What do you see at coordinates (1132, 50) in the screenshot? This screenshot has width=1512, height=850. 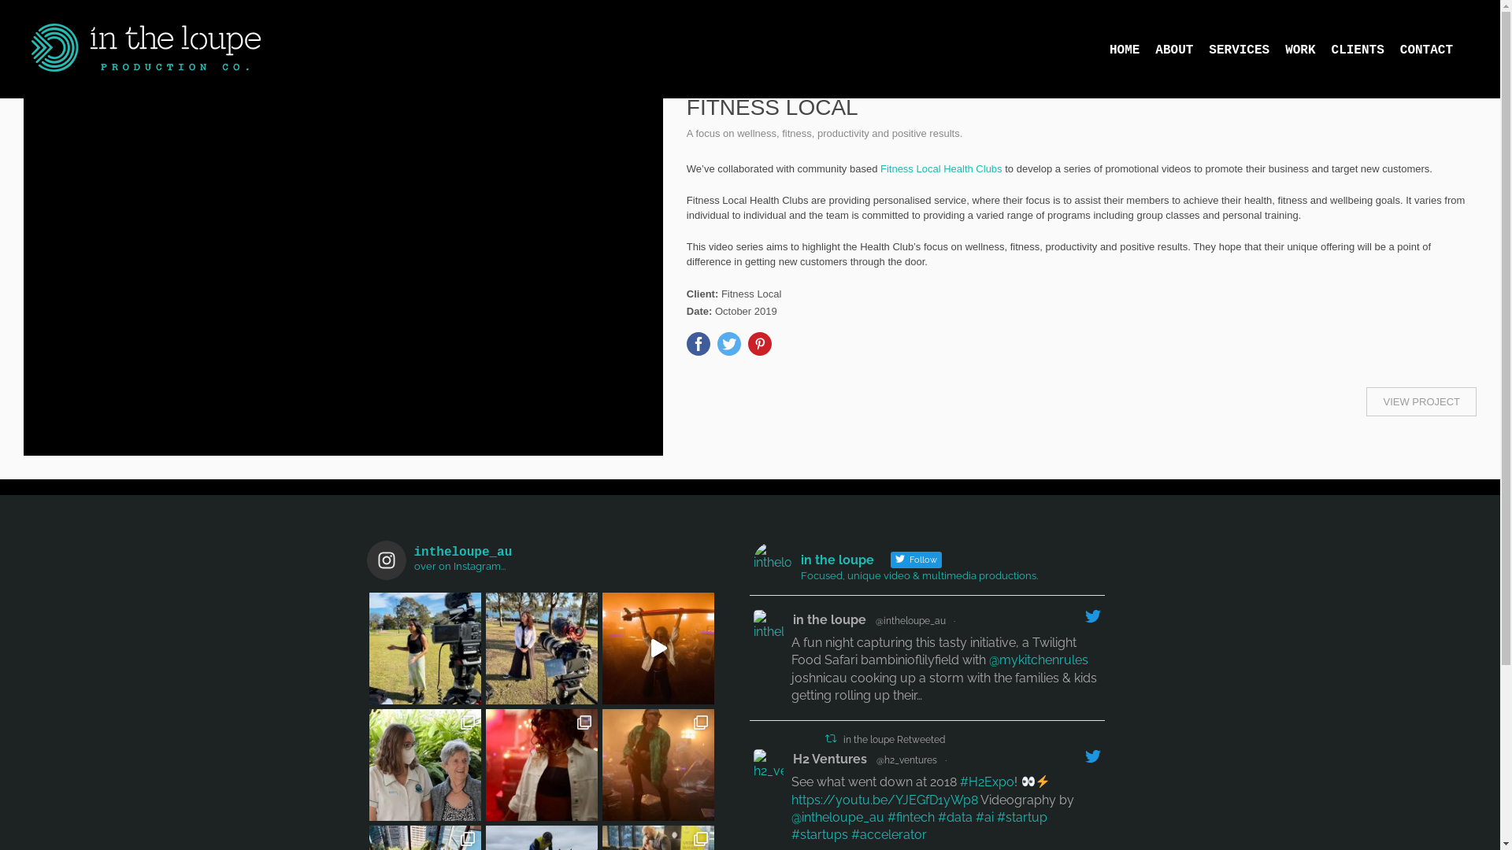 I see `HOME` at bounding box center [1132, 50].